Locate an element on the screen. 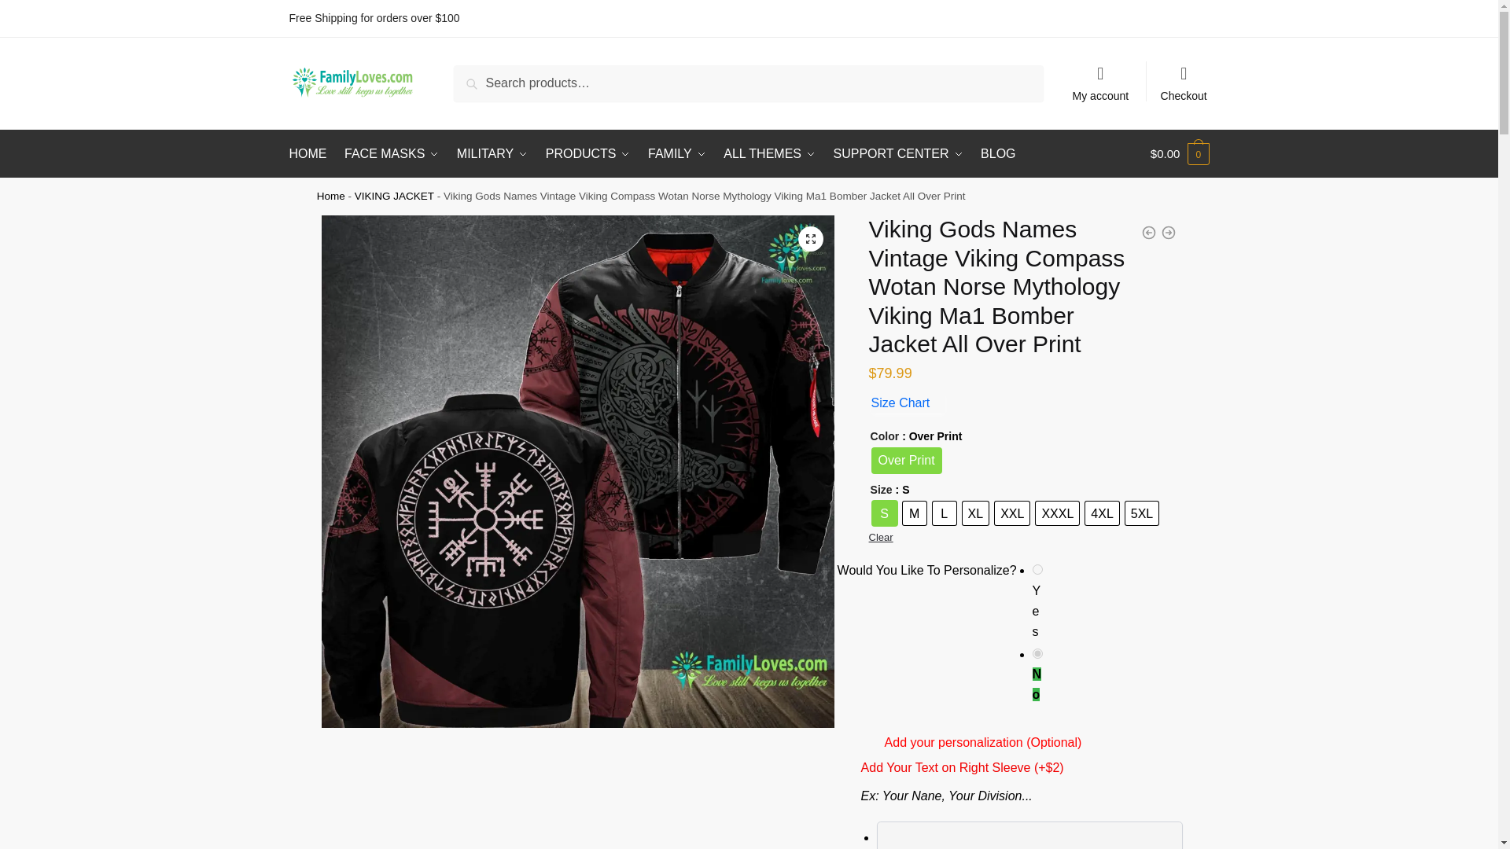 The width and height of the screenshot is (1510, 849). L is located at coordinates (944, 513).